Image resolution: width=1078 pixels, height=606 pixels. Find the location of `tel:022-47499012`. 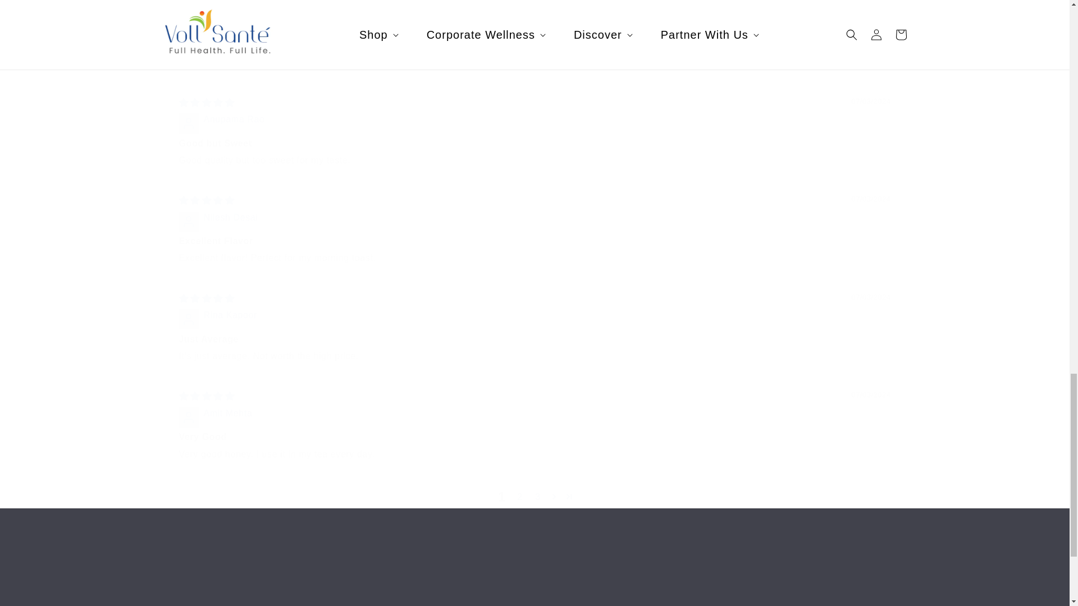

tel:022-47499012 is located at coordinates (184, 603).